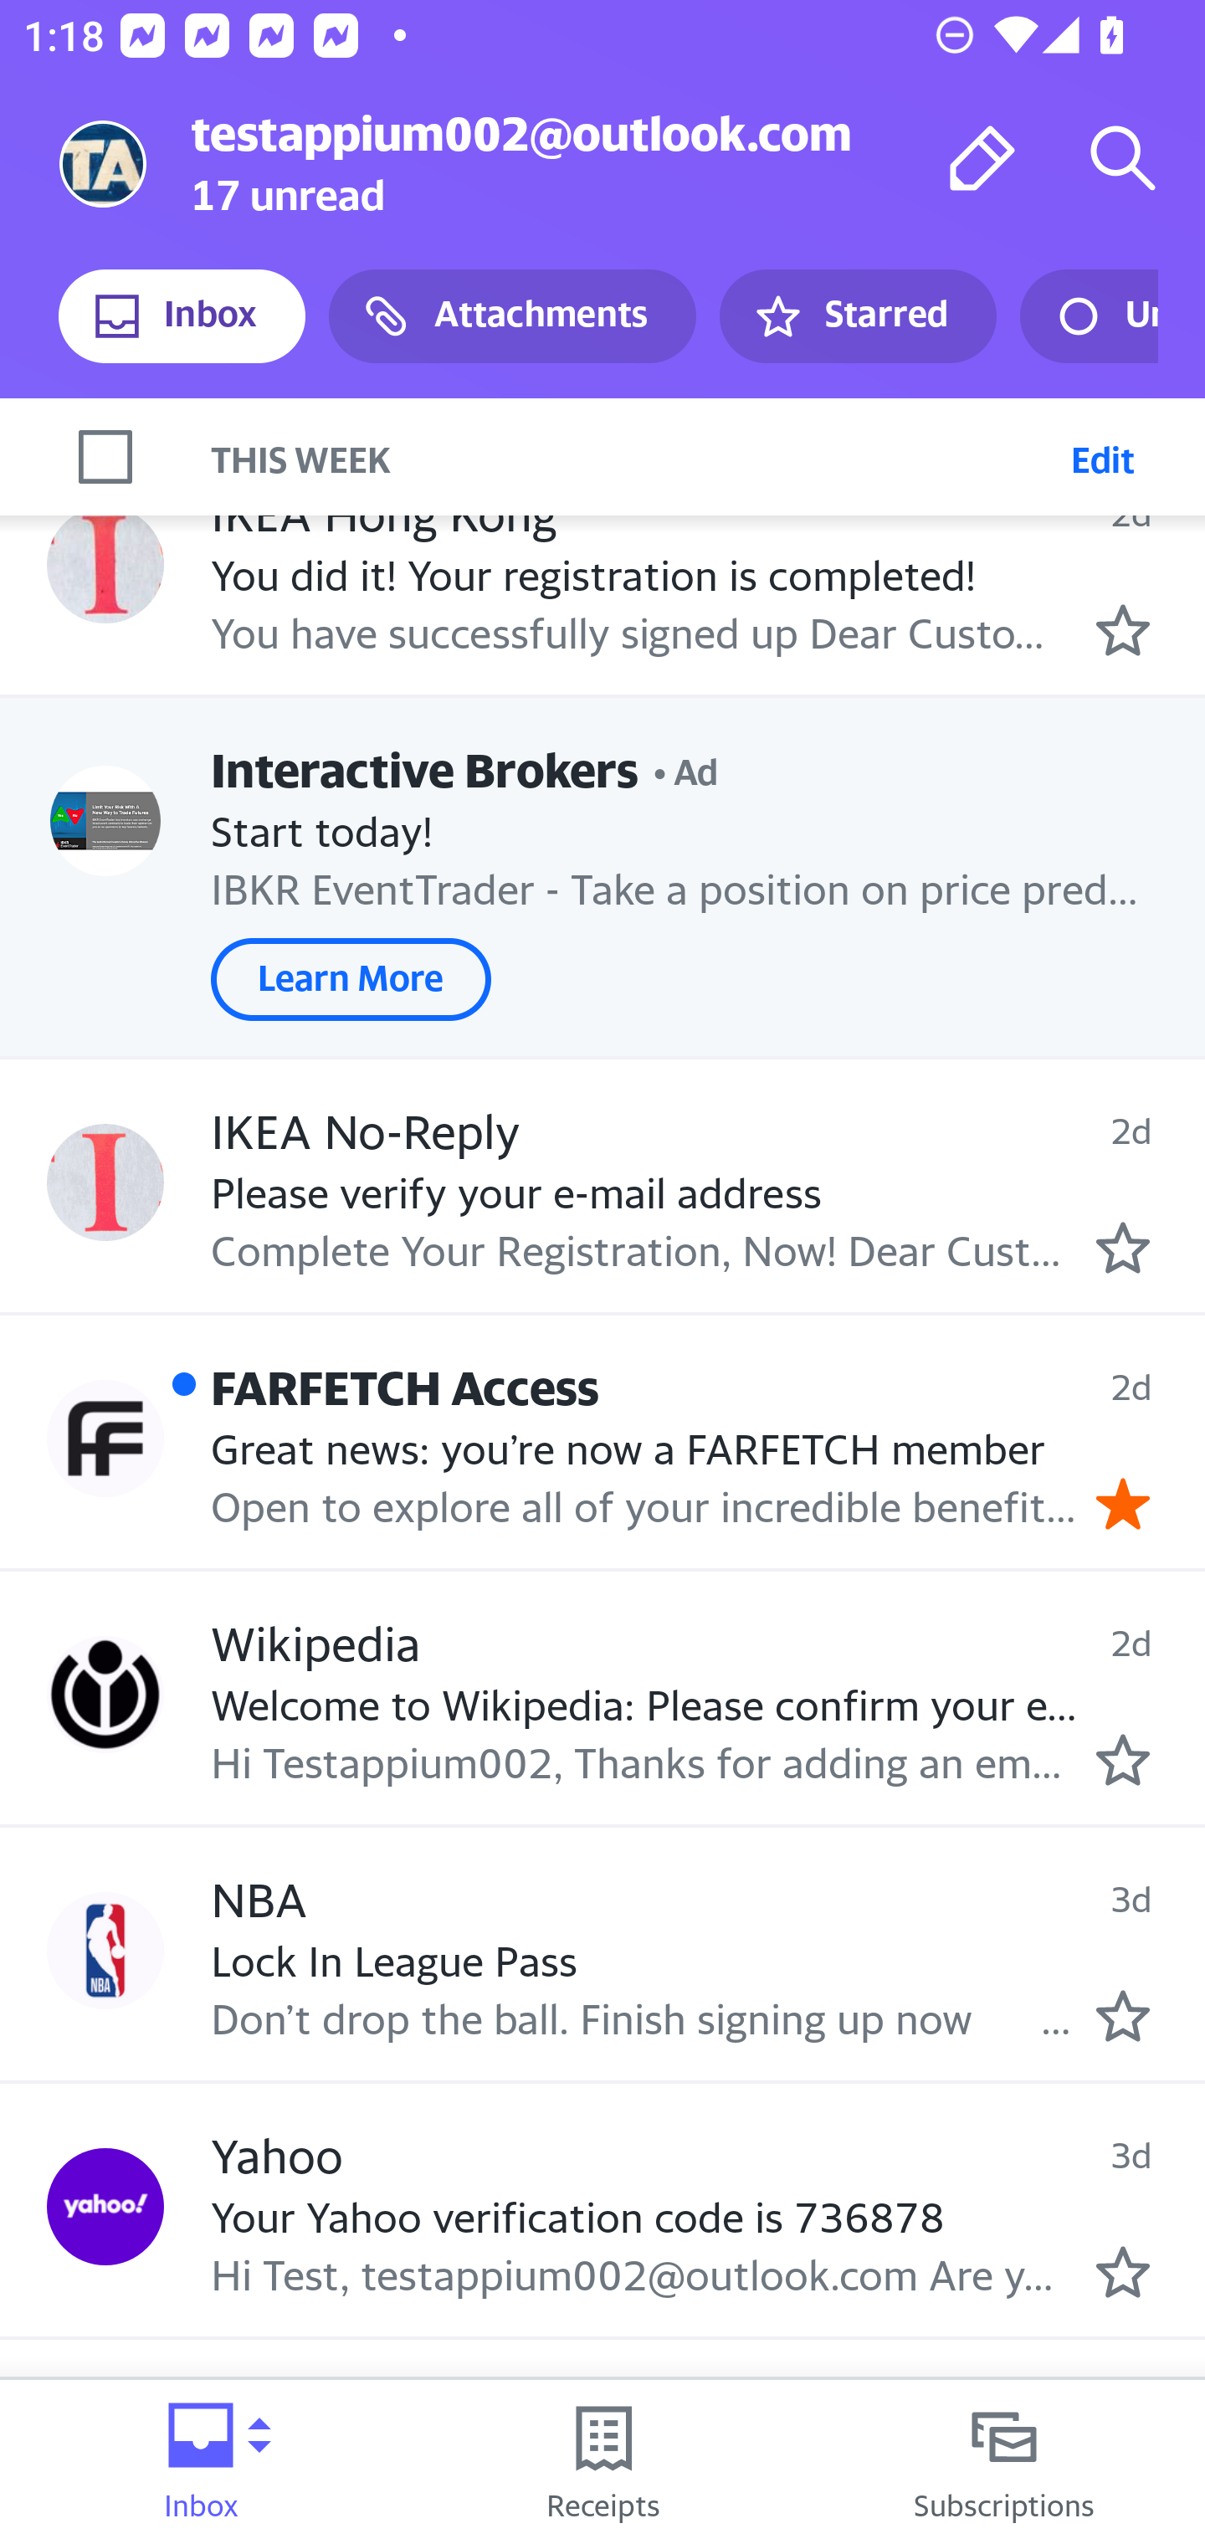 The image size is (1205, 2544). Describe the element at coordinates (1123, 157) in the screenshot. I see `Search mail` at that location.